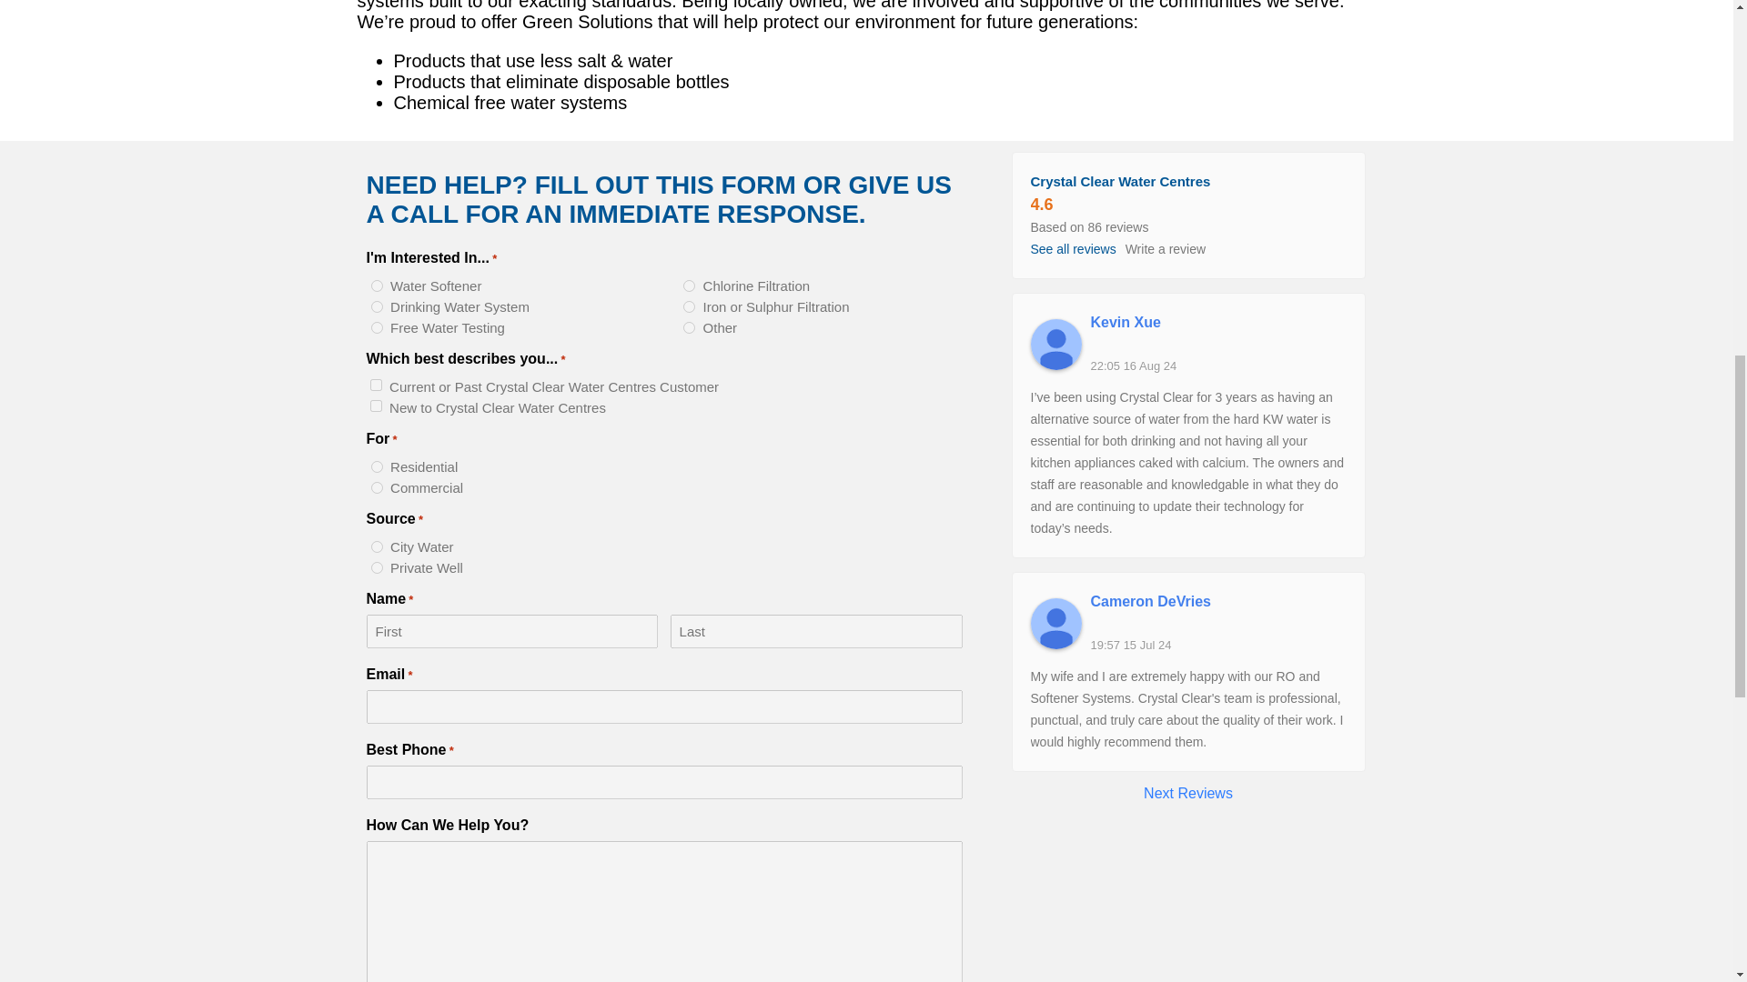 Image resolution: width=1747 pixels, height=982 pixels. Describe the element at coordinates (377, 466) in the screenshot. I see `Residential` at that location.